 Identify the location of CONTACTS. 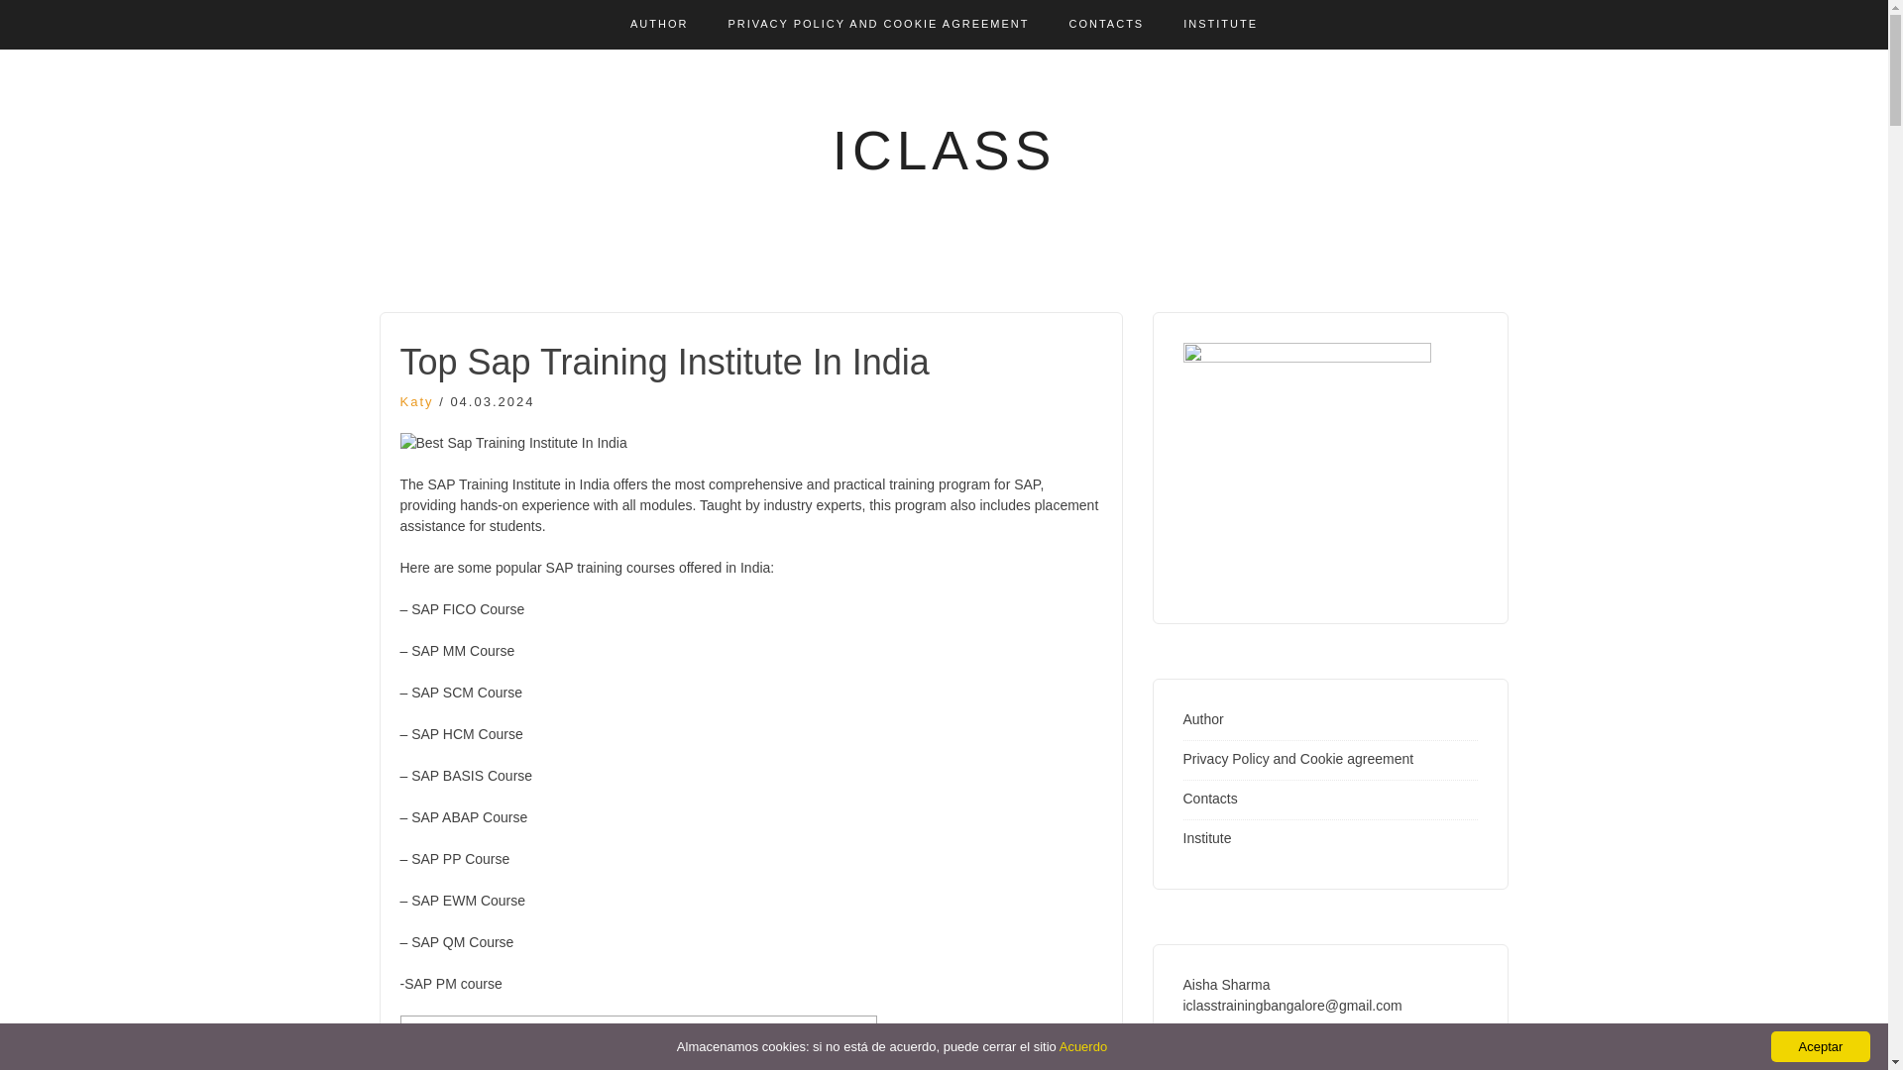
(1107, 24).